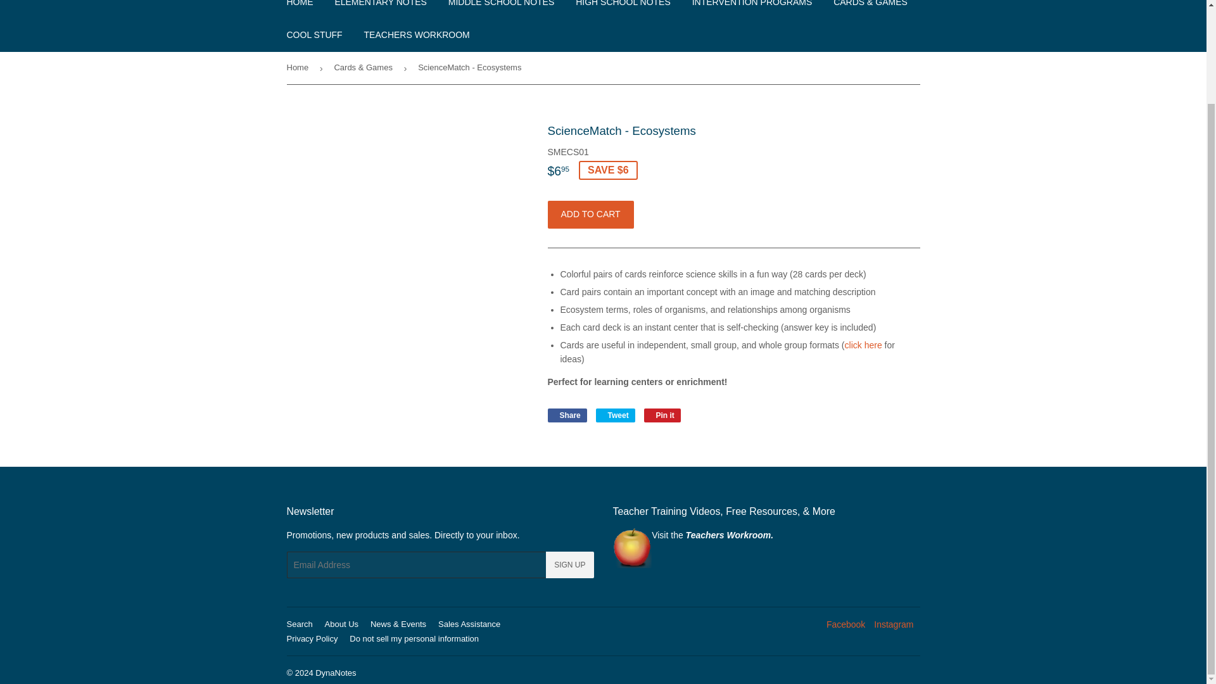 This screenshot has width=1216, height=684. What do you see at coordinates (566, 415) in the screenshot?
I see `Share on Facebook` at bounding box center [566, 415].